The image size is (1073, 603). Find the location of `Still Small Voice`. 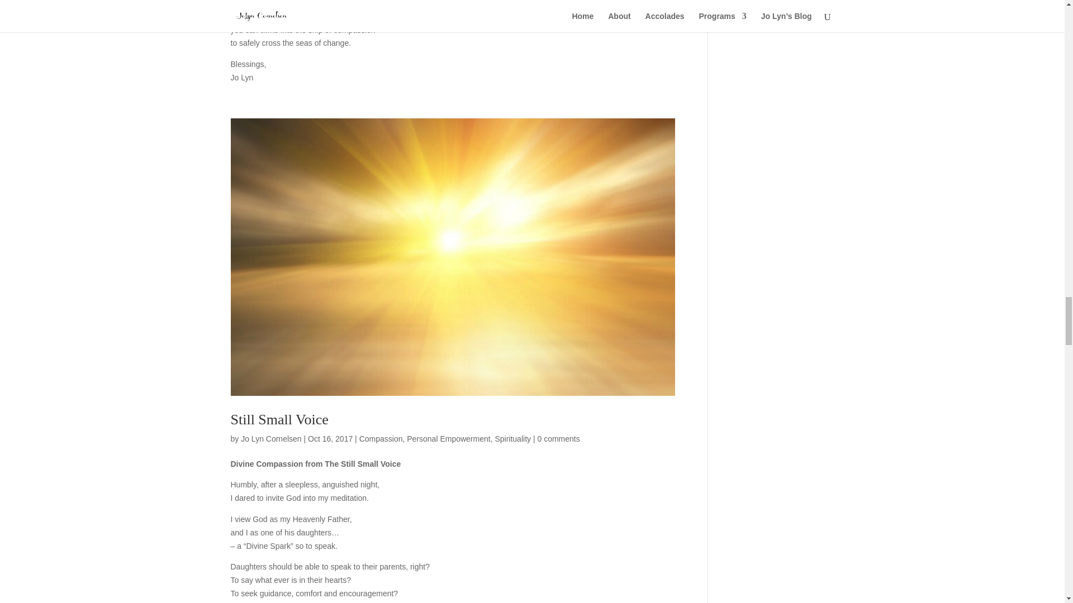

Still Small Voice is located at coordinates (279, 419).